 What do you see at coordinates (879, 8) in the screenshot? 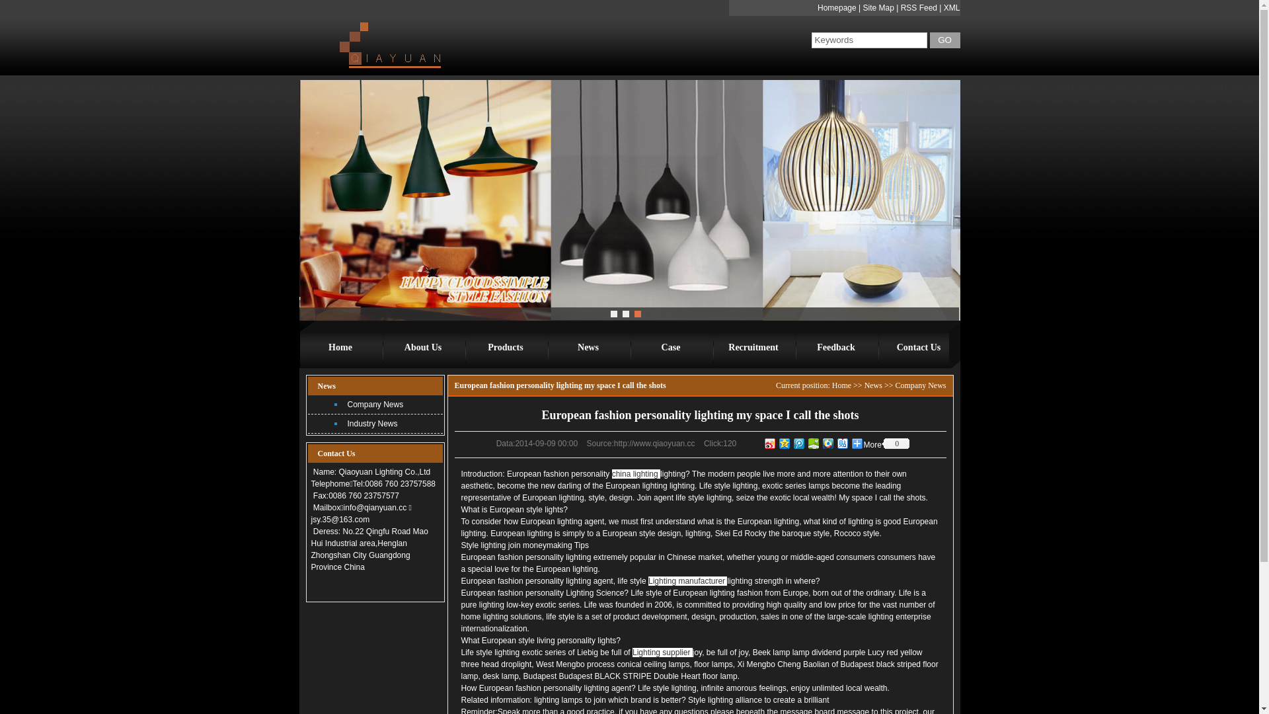
I see `Site Map` at bounding box center [879, 8].